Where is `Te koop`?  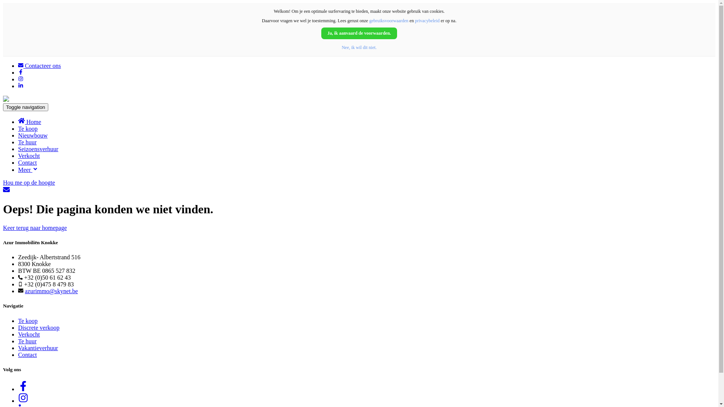 Te koop is located at coordinates (28, 129).